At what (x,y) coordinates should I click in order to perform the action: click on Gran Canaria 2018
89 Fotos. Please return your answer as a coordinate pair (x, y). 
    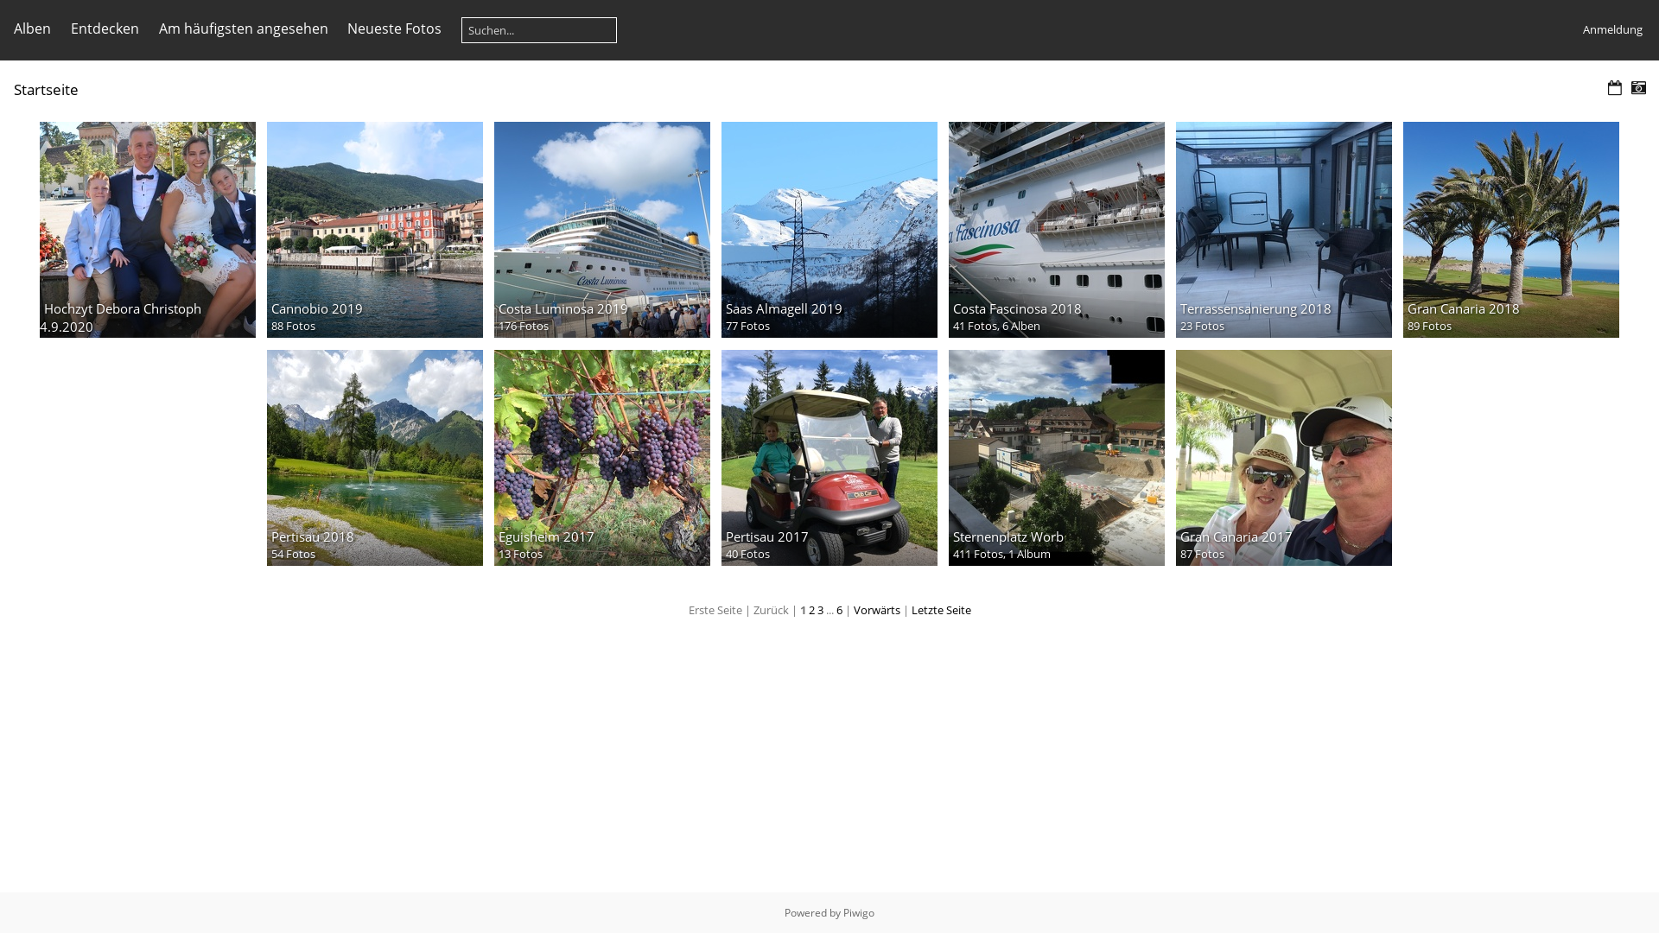
    Looking at the image, I should click on (1511, 230).